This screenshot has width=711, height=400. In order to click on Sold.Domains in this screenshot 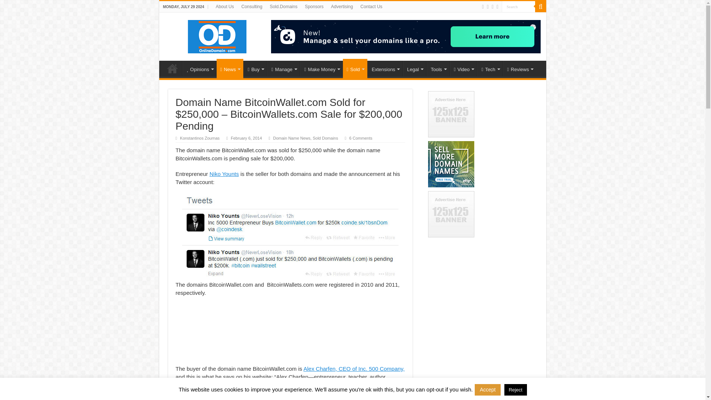, I will do `click(283, 7)`.